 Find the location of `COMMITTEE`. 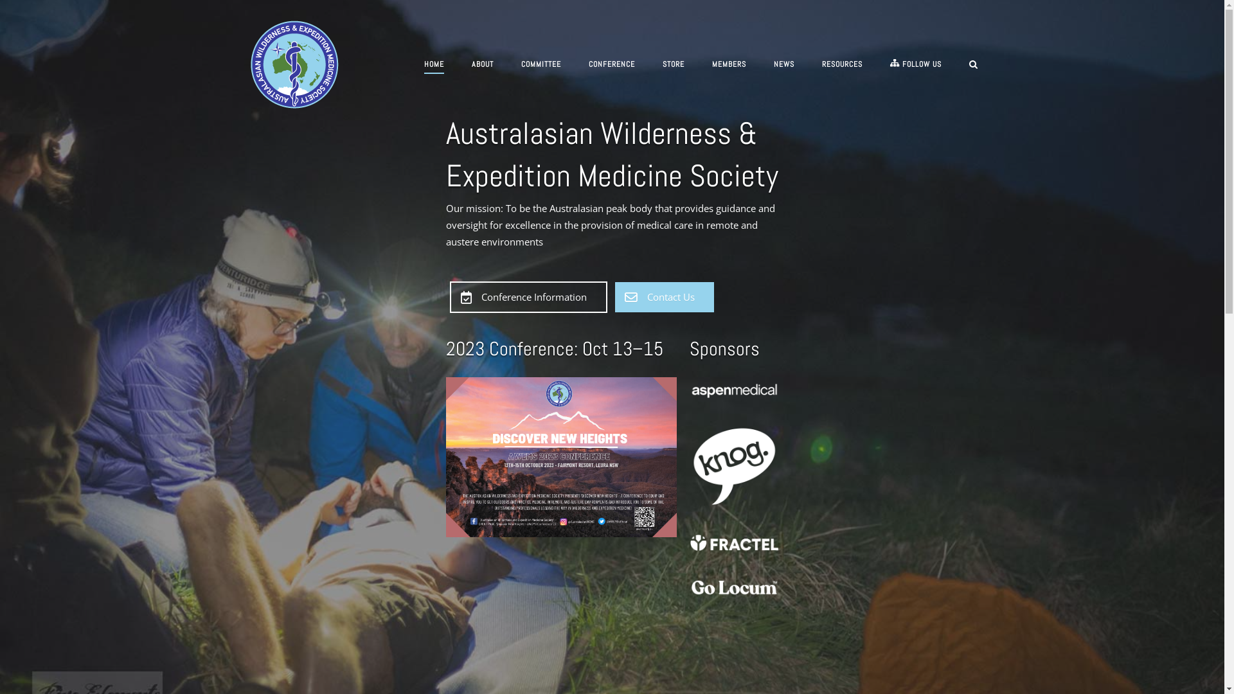

COMMITTEE is located at coordinates (541, 67).